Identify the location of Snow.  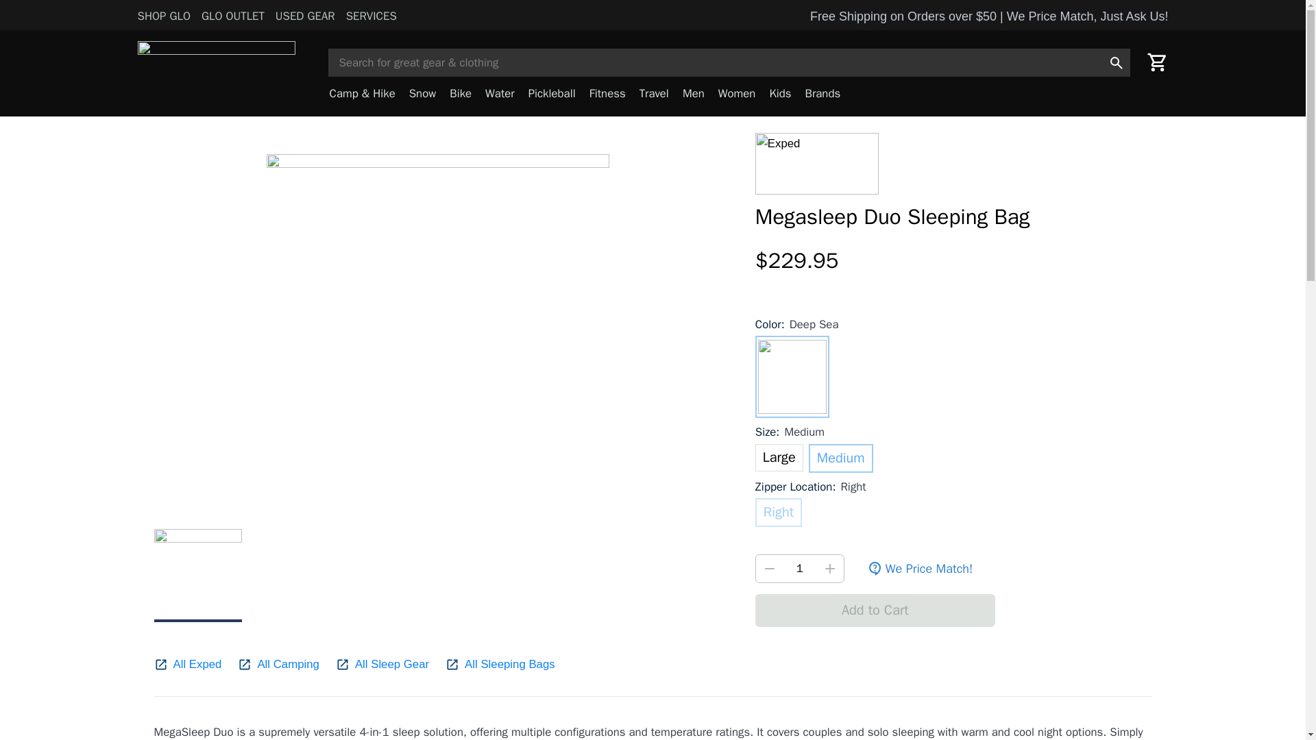
(423, 94).